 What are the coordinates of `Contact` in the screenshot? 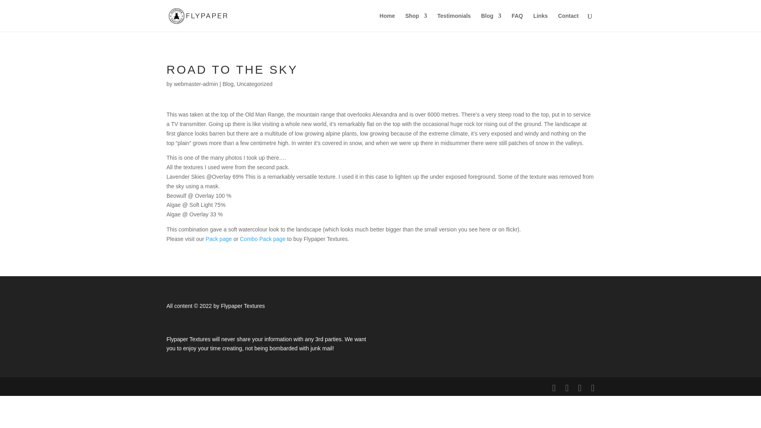 It's located at (568, 22).